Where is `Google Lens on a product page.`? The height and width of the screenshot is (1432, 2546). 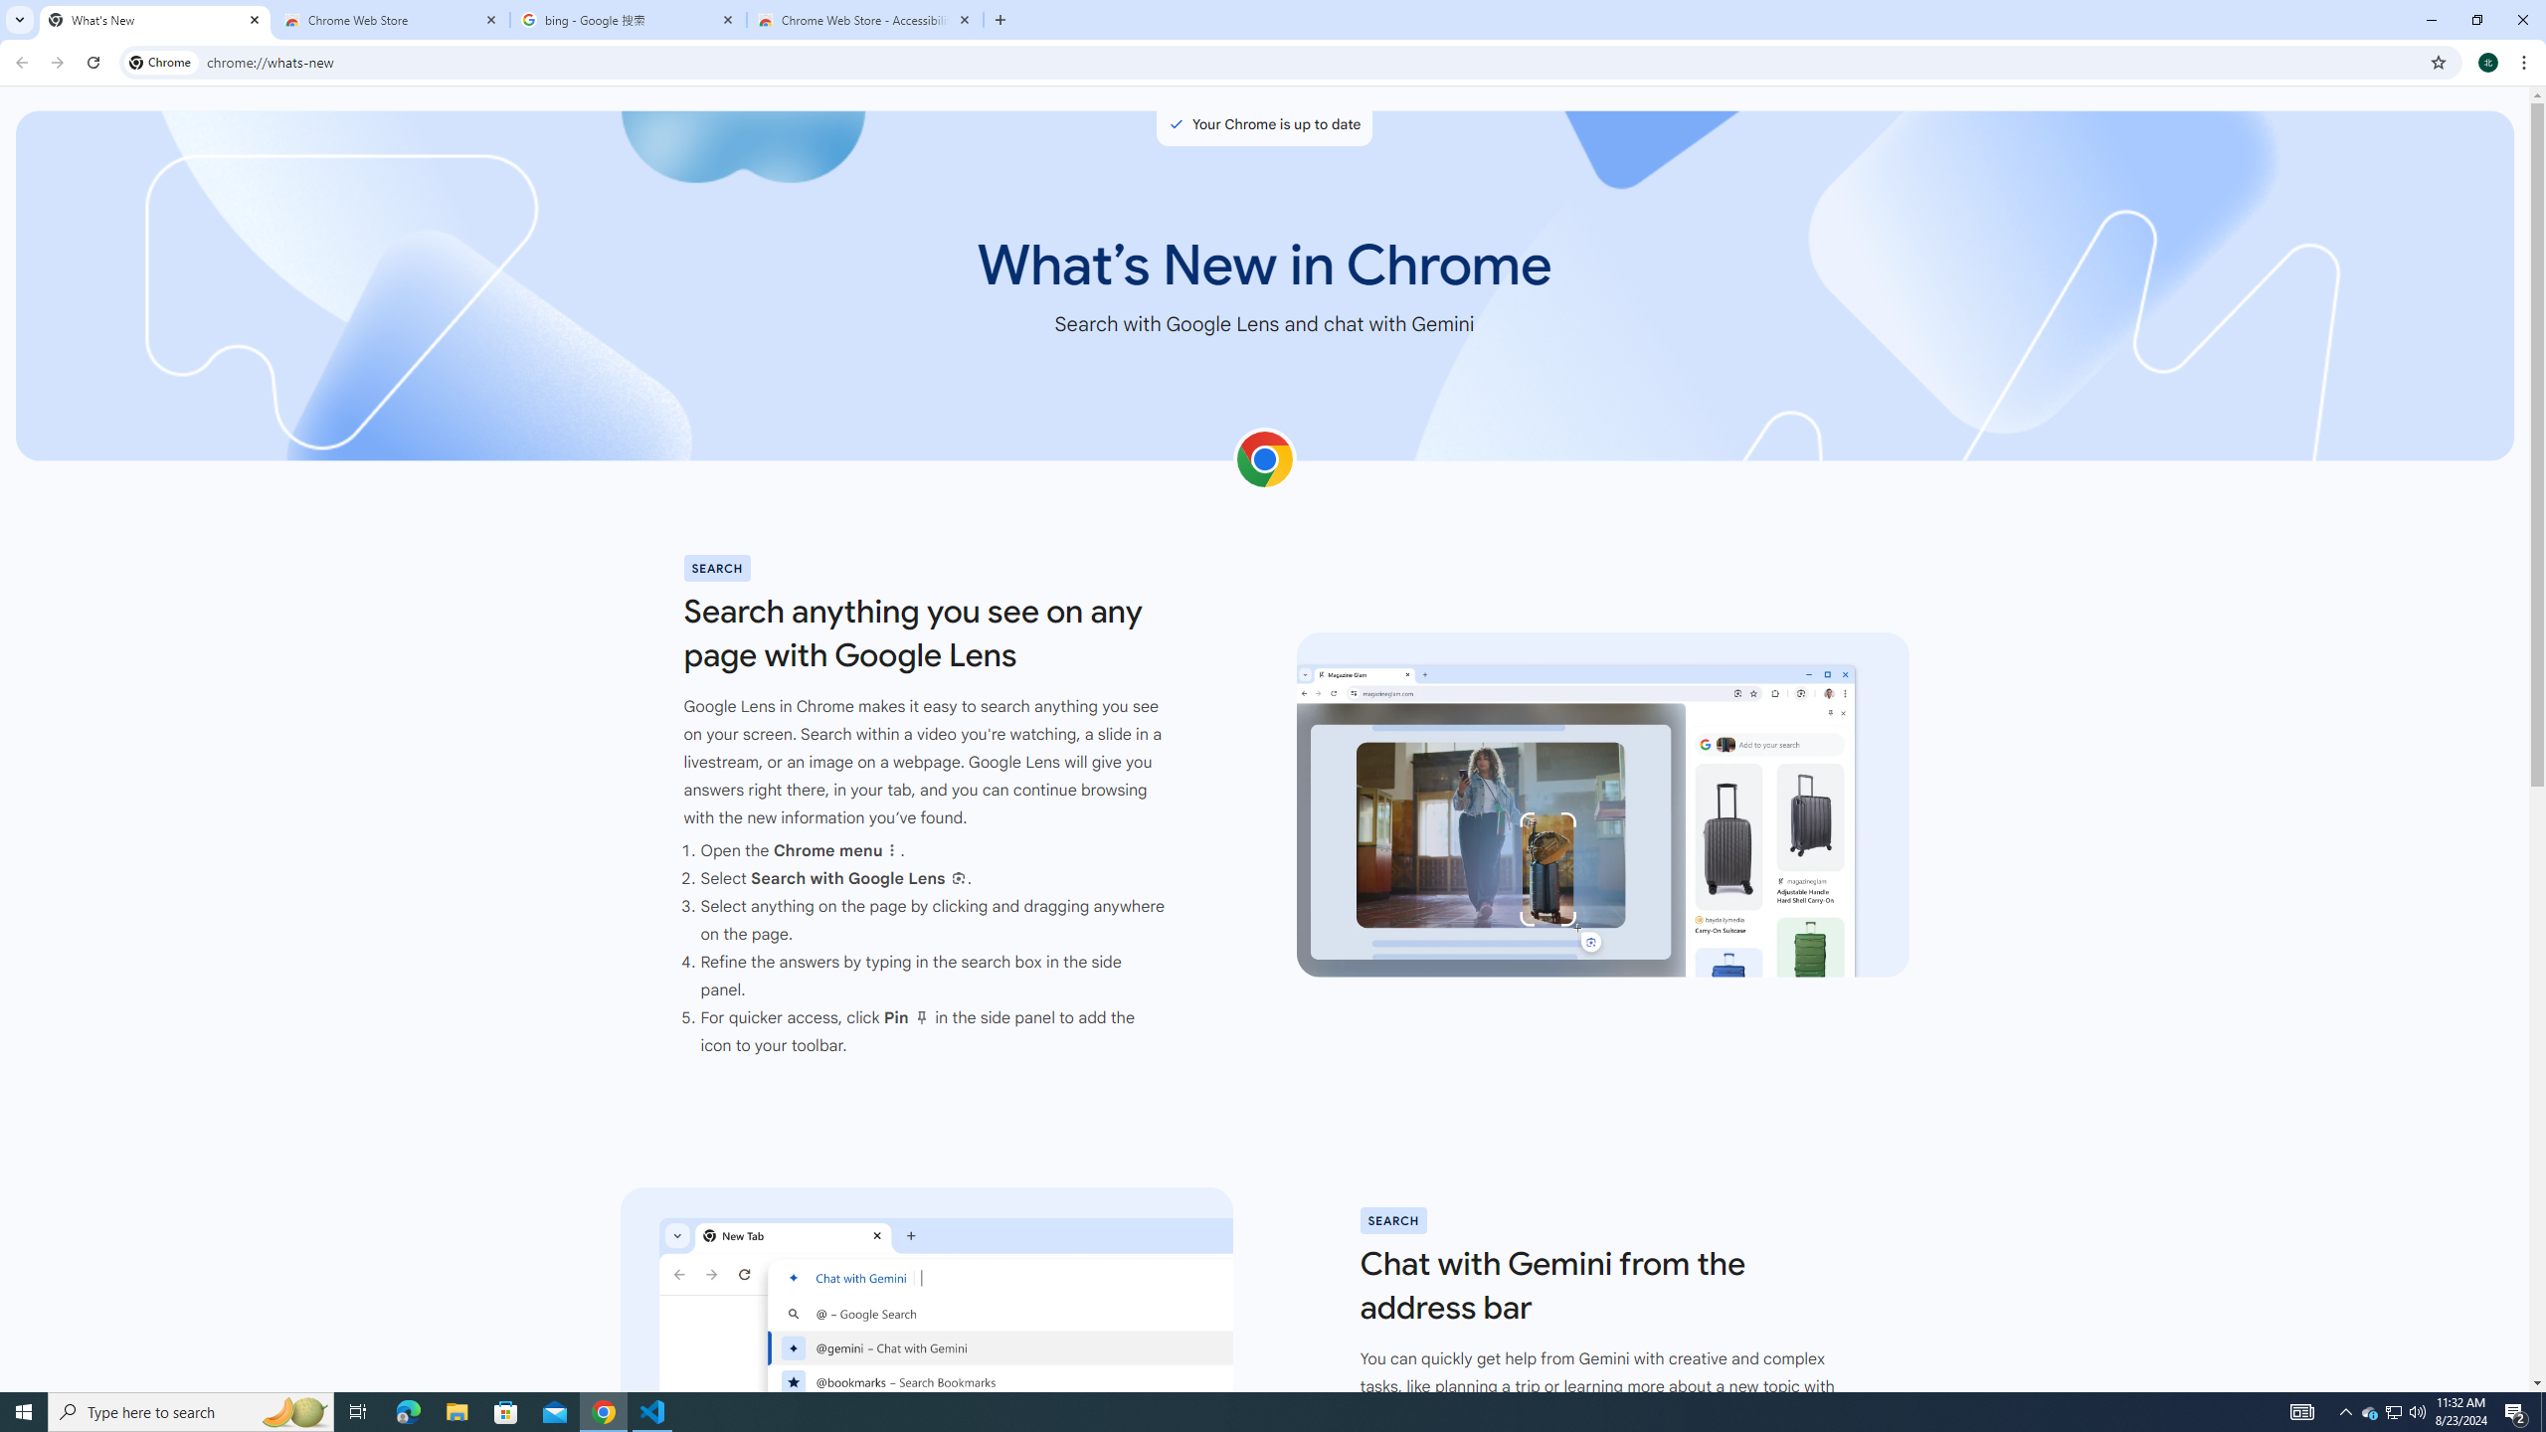 Google Lens on a product page. is located at coordinates (1603, 805).